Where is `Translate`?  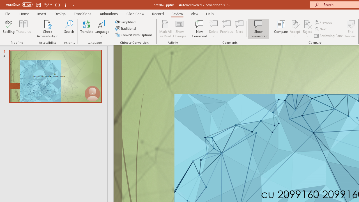
Translate is located at coordinates (87, 29).